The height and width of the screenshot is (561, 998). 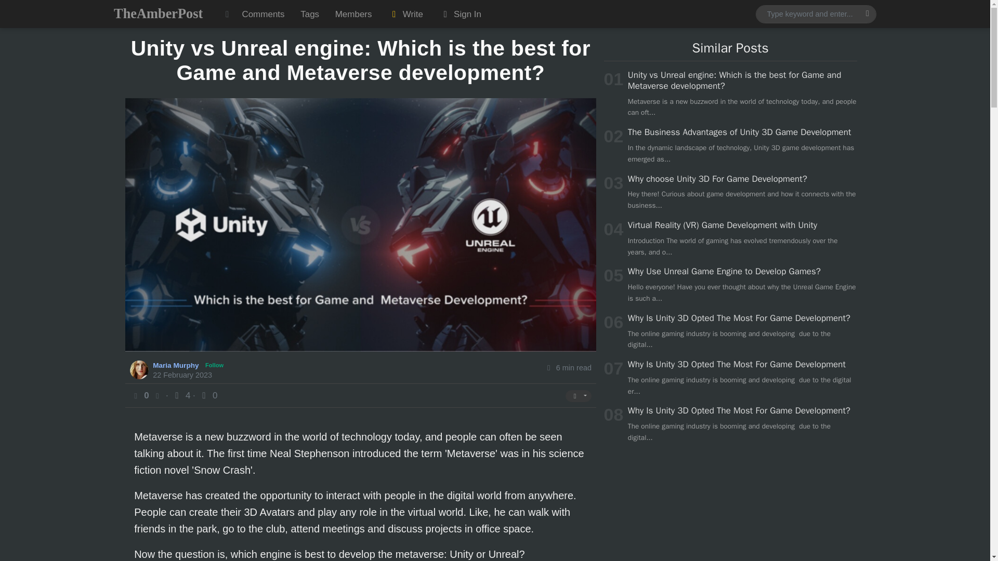 What do you see at coordinates (717, 179) in the screenshot?
I see `Why choose Unity 3D For Game Development?` at bounding box center [717, 179].